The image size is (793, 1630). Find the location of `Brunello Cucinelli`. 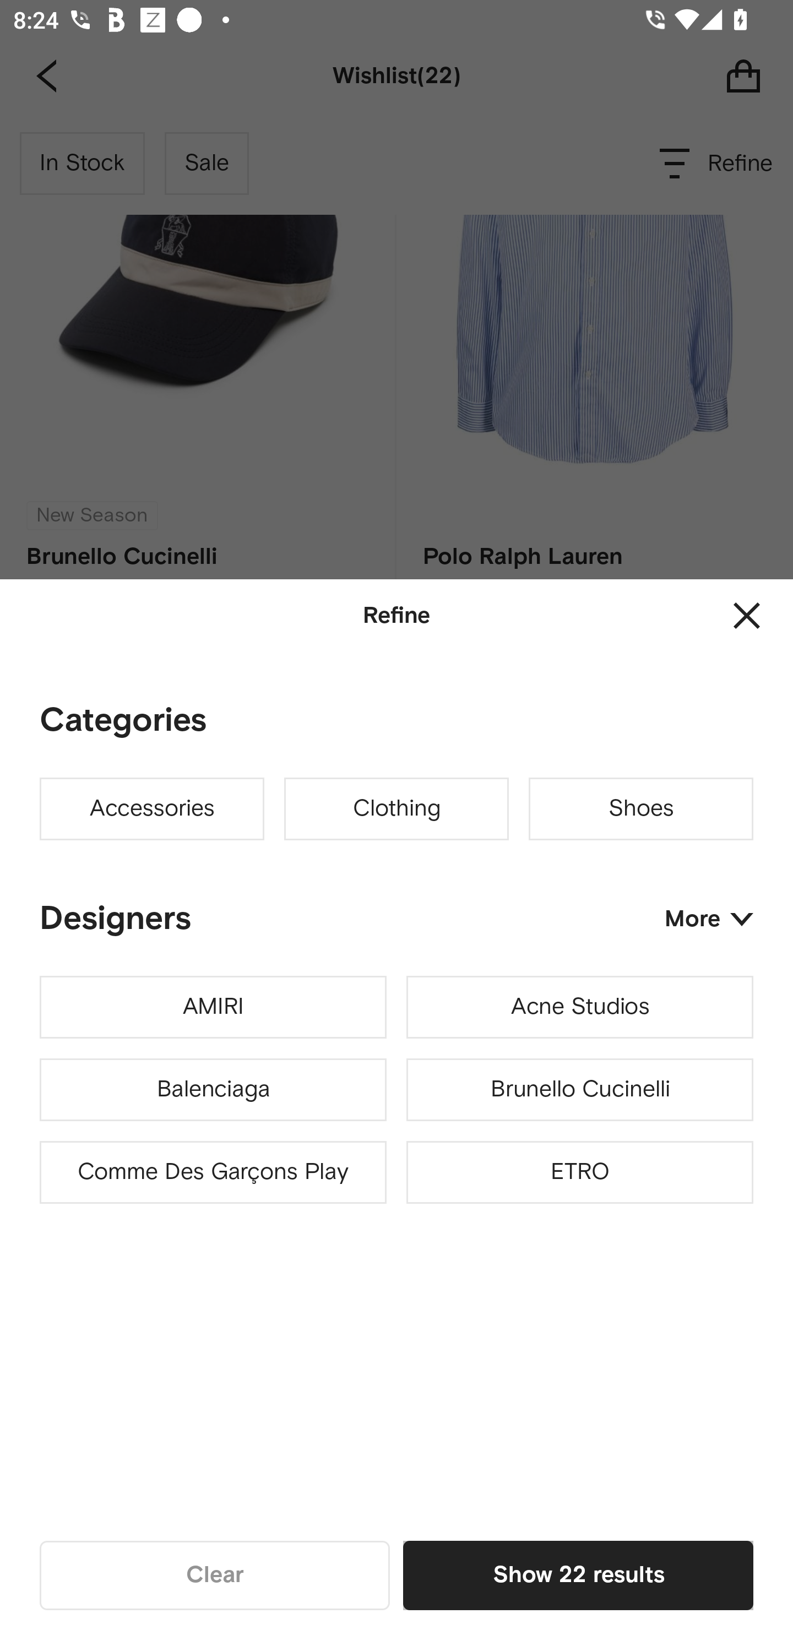

Brunello Cucinelli is located at coordinates (579, 1089).